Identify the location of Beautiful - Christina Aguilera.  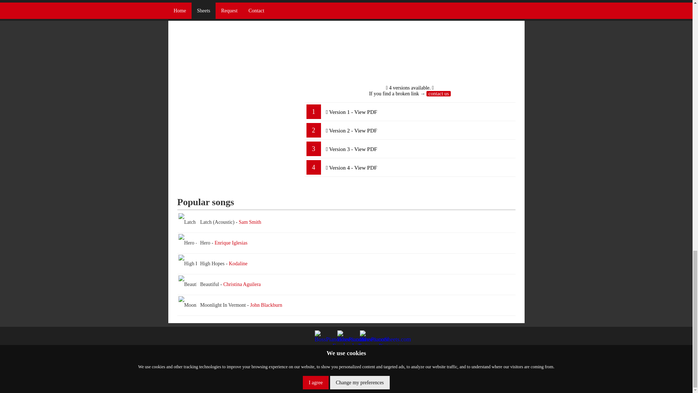
(346, 285).